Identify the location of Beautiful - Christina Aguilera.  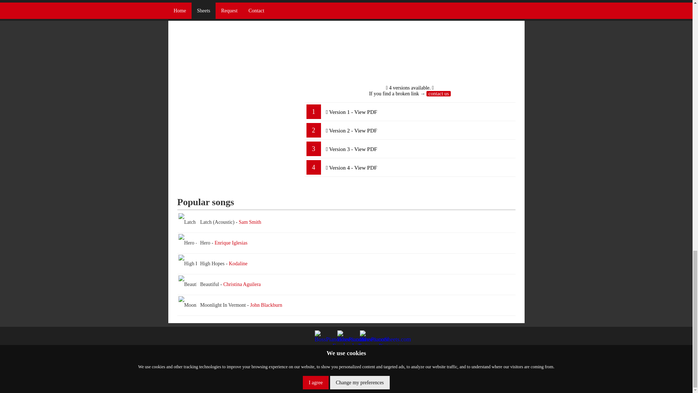
(346, 285).